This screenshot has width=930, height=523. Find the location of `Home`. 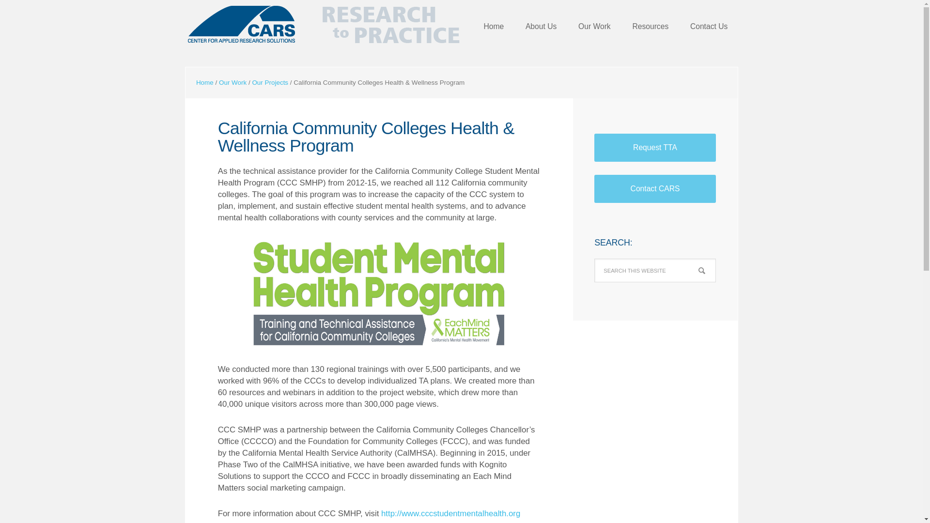

Home is located at coordinates (493, 27).